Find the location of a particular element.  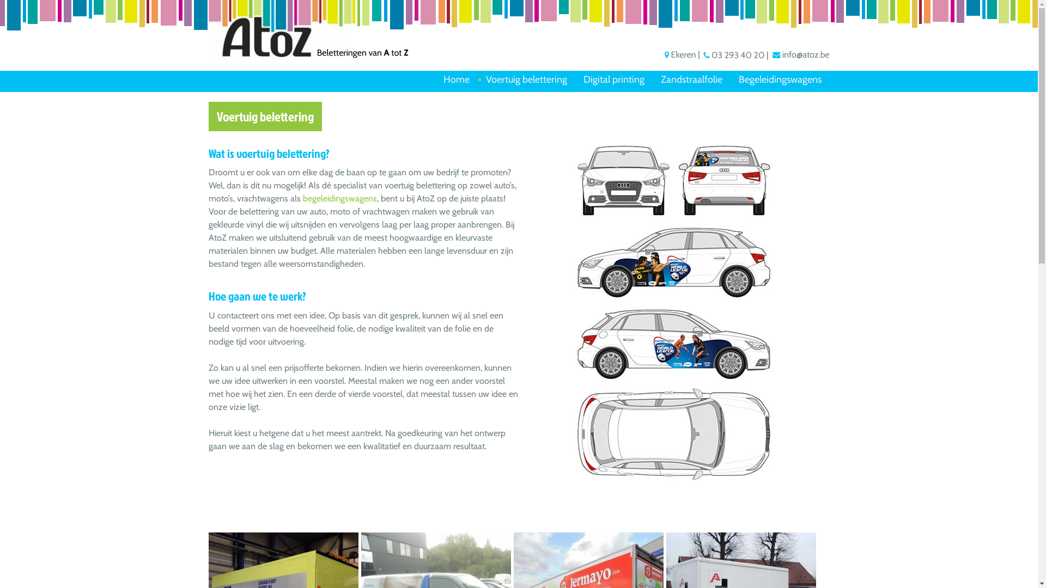

Home is located at coordinates (456, 79).